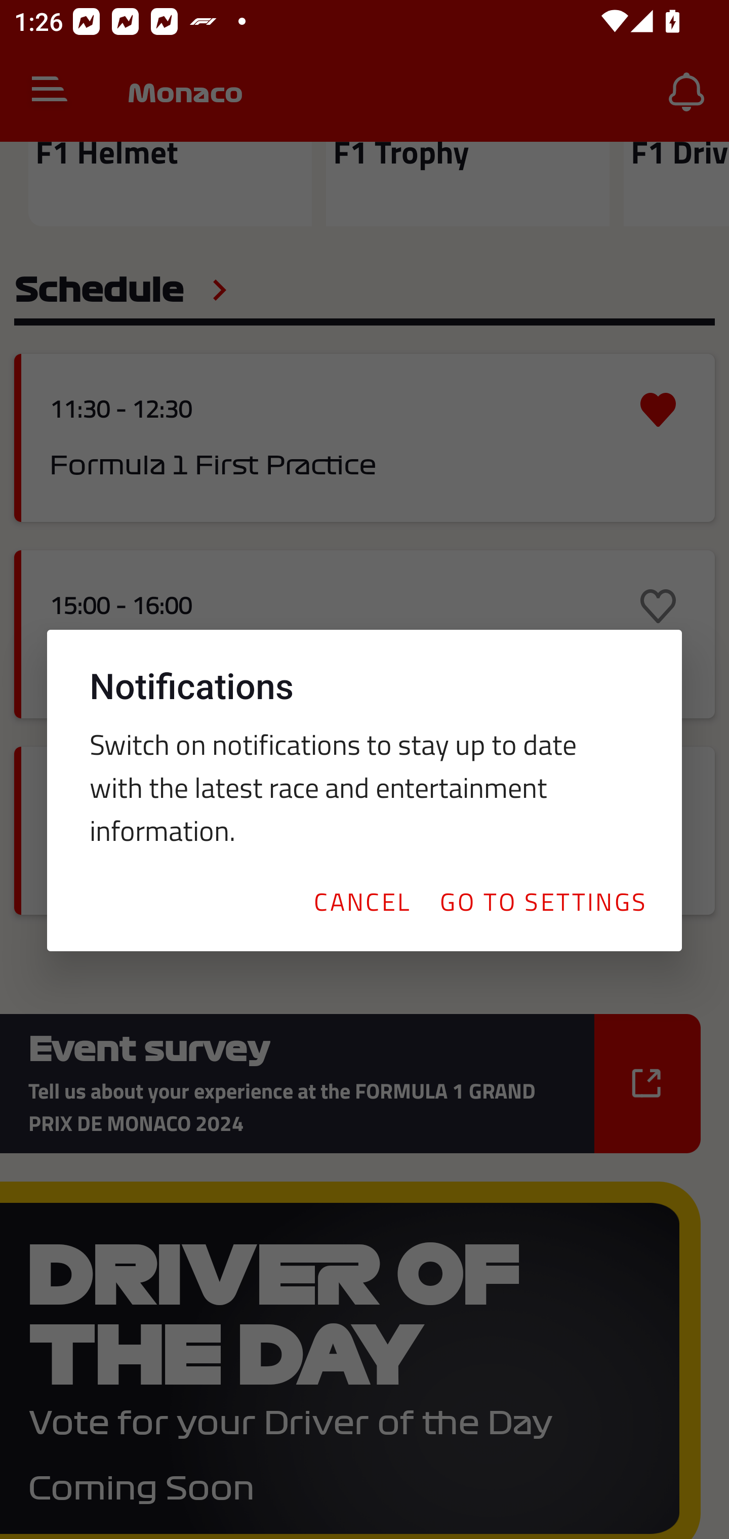 The height and width of the screenshot is (1539, 729). I want to click on GO TO SETTINGS, so click(542, 901).